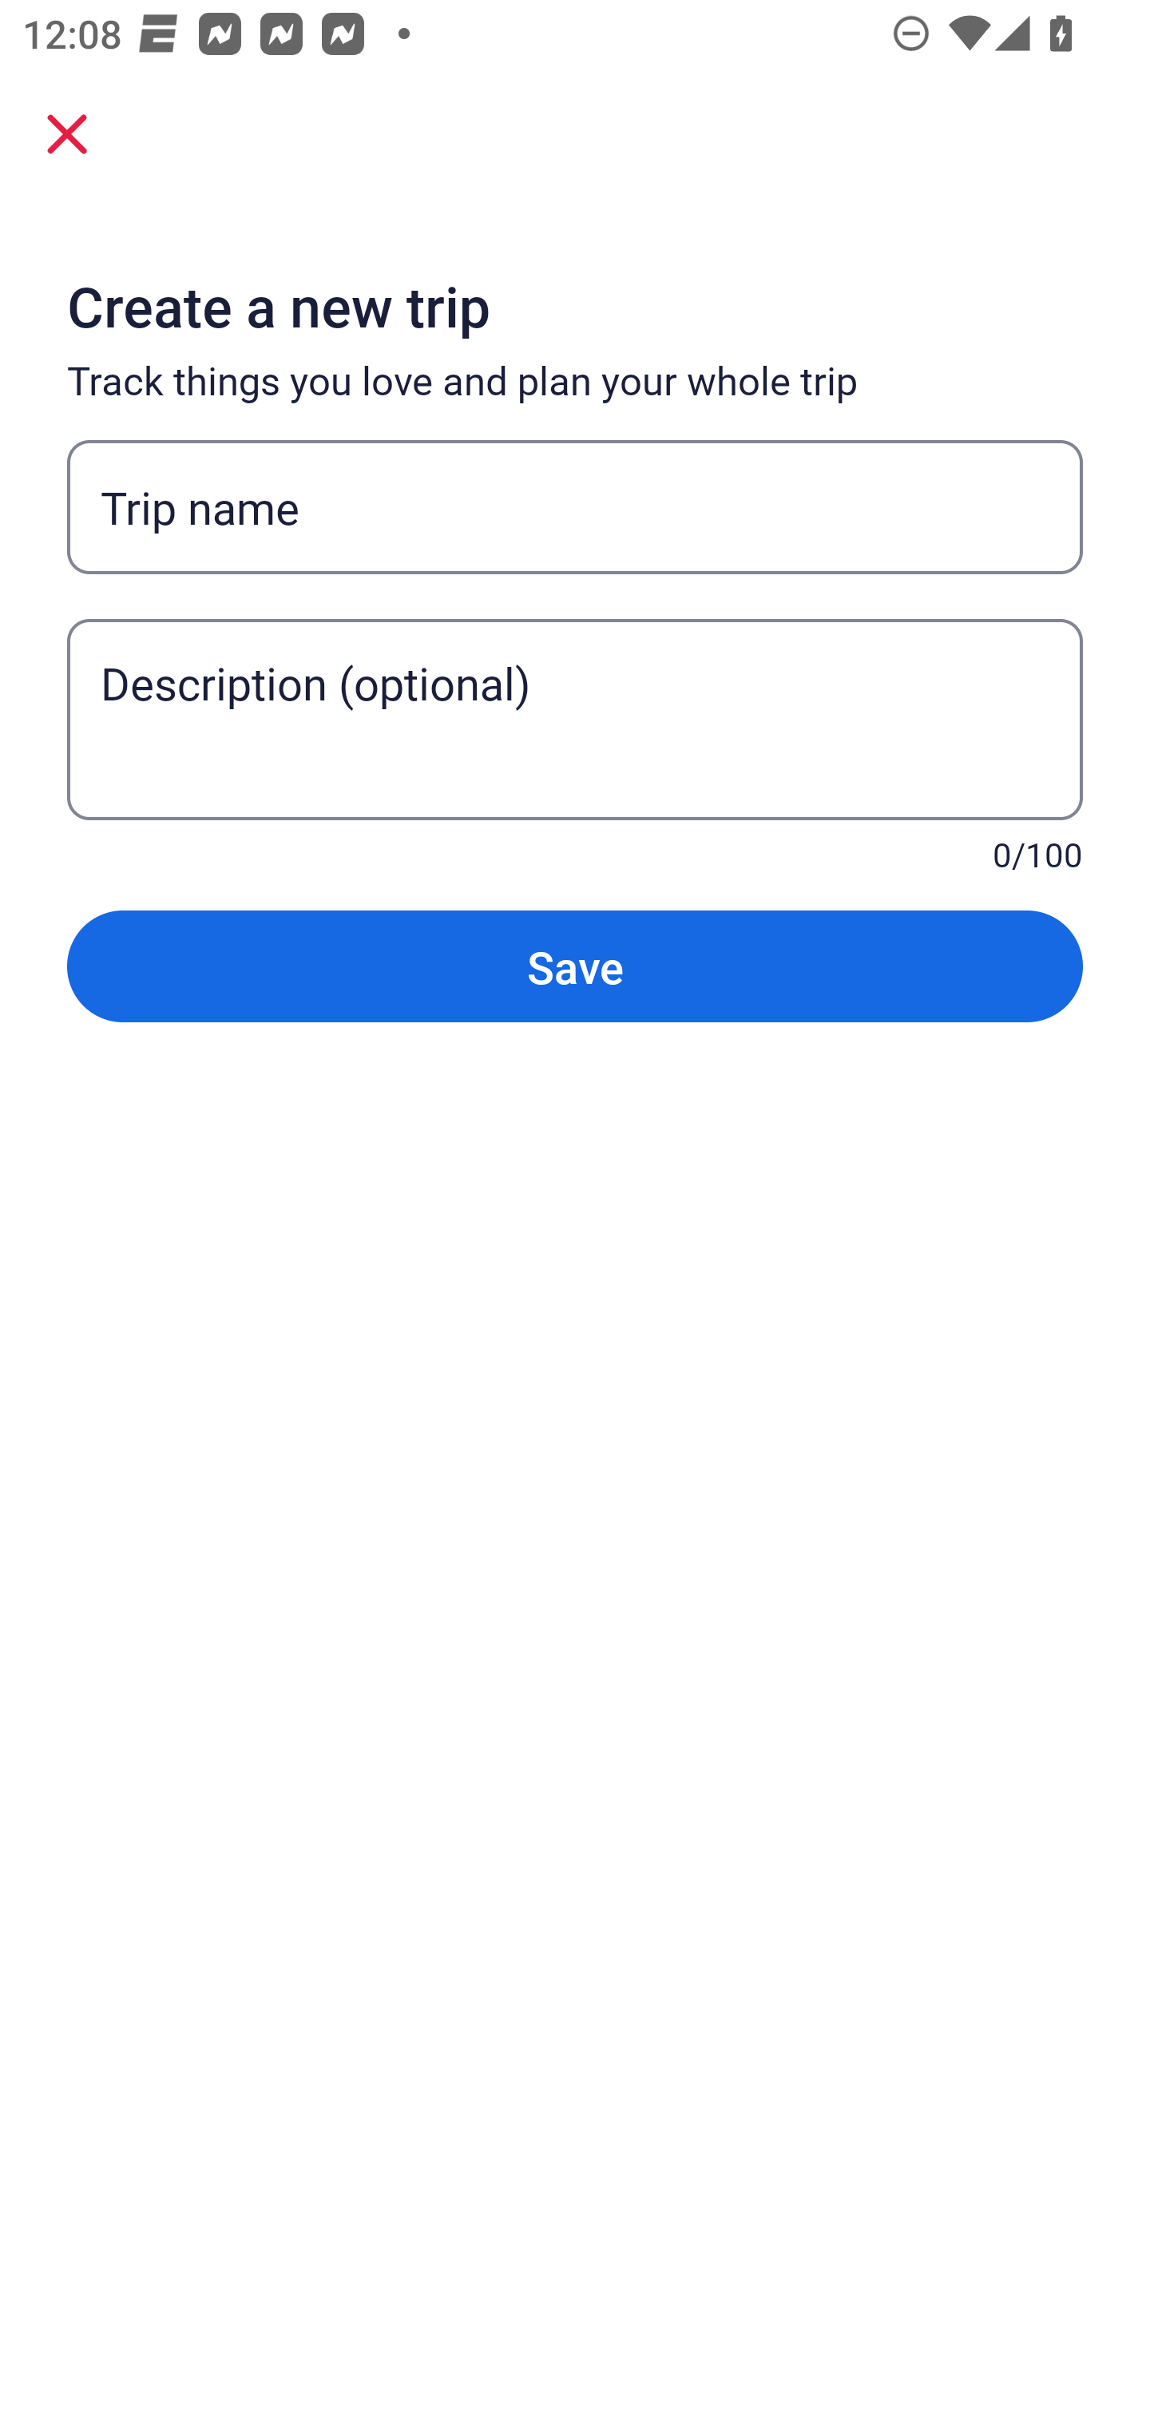 The height and width of the screenshot is (2428, 1150). I want to click on Trip name, so click(575, 507).